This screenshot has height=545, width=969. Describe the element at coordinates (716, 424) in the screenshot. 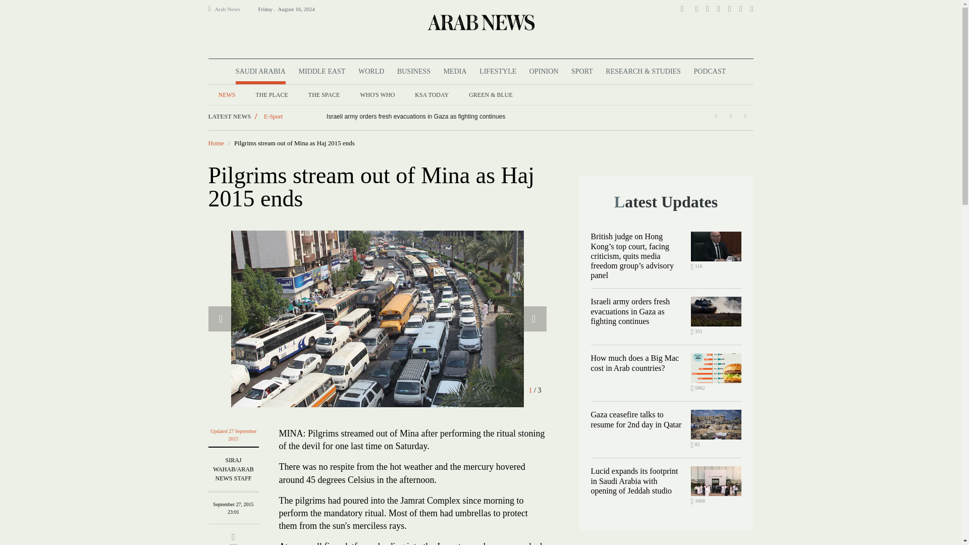

I see `Gaza ceasefire talks to resume for 2nd day in Qatar` at that location.